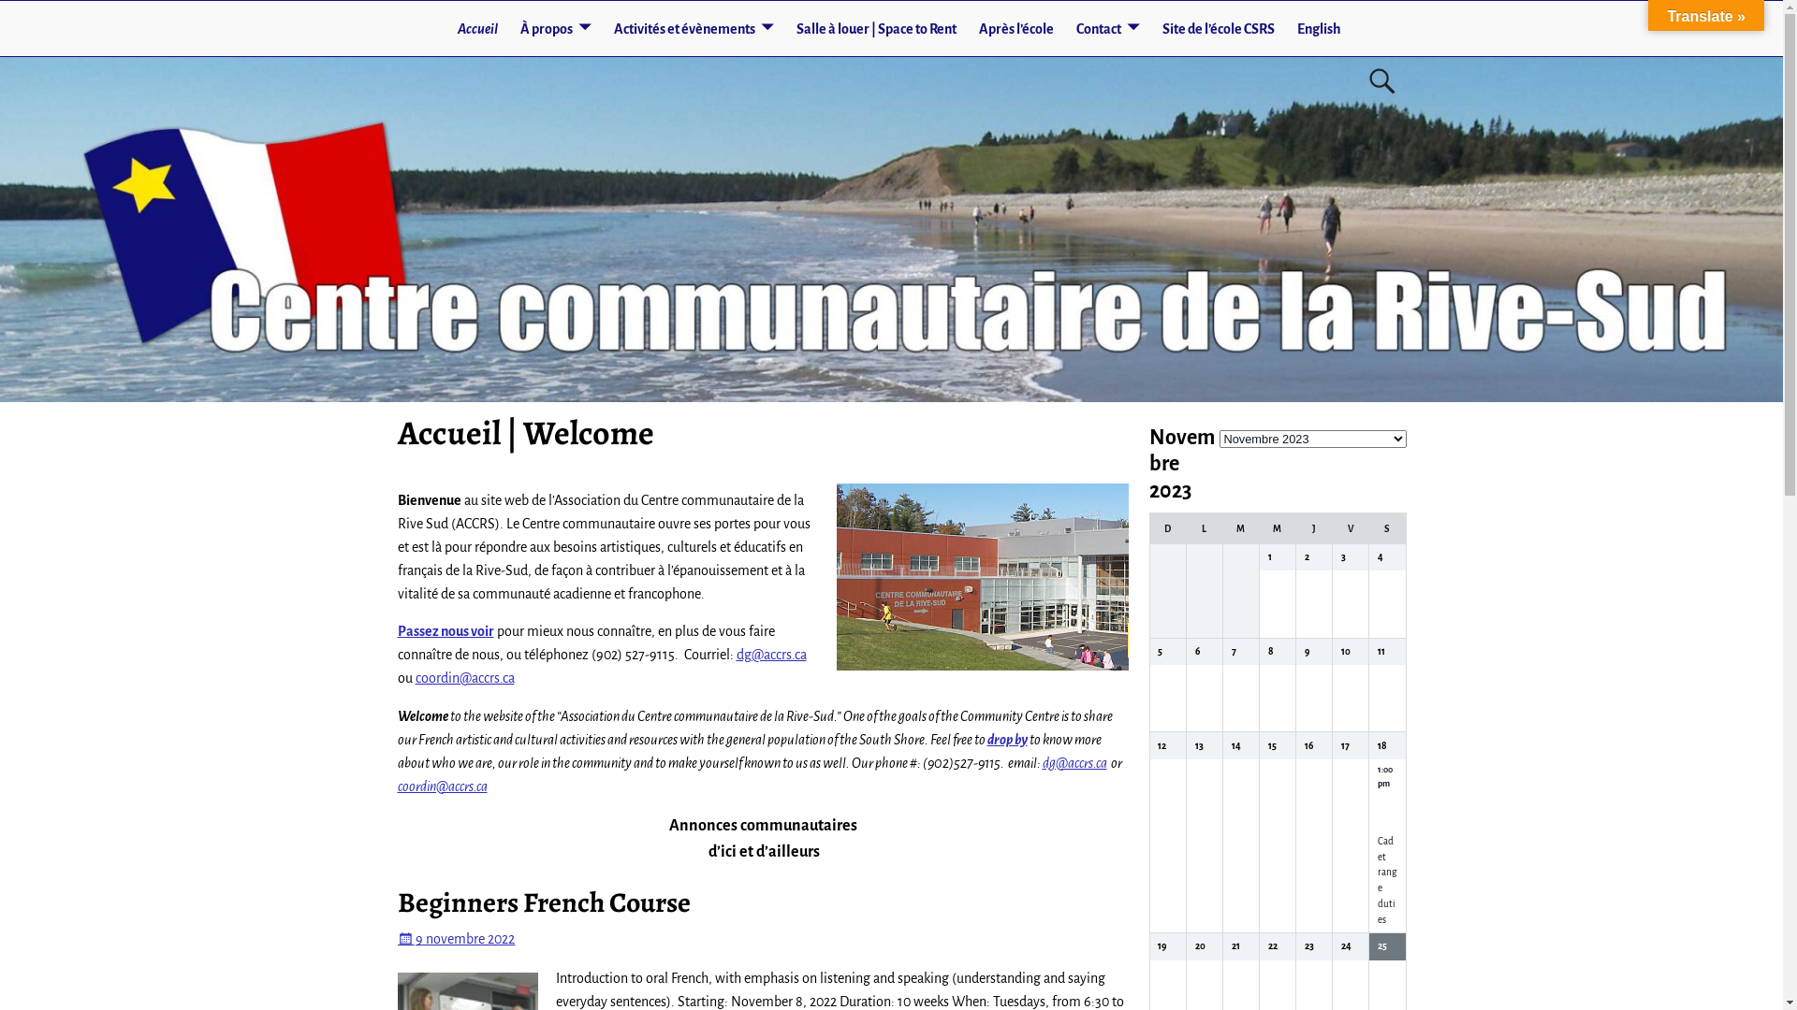 The height and width of the screenshot is (1010, 1797). I want to click on English, so click(1320, 28).